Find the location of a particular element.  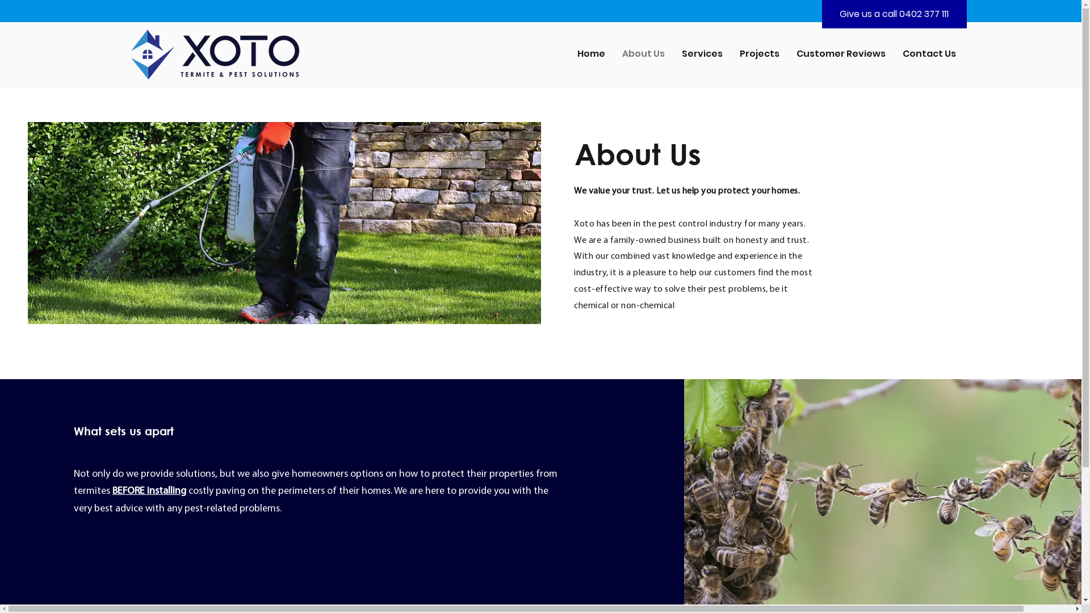

About Us is located at coordinates (644, 53).